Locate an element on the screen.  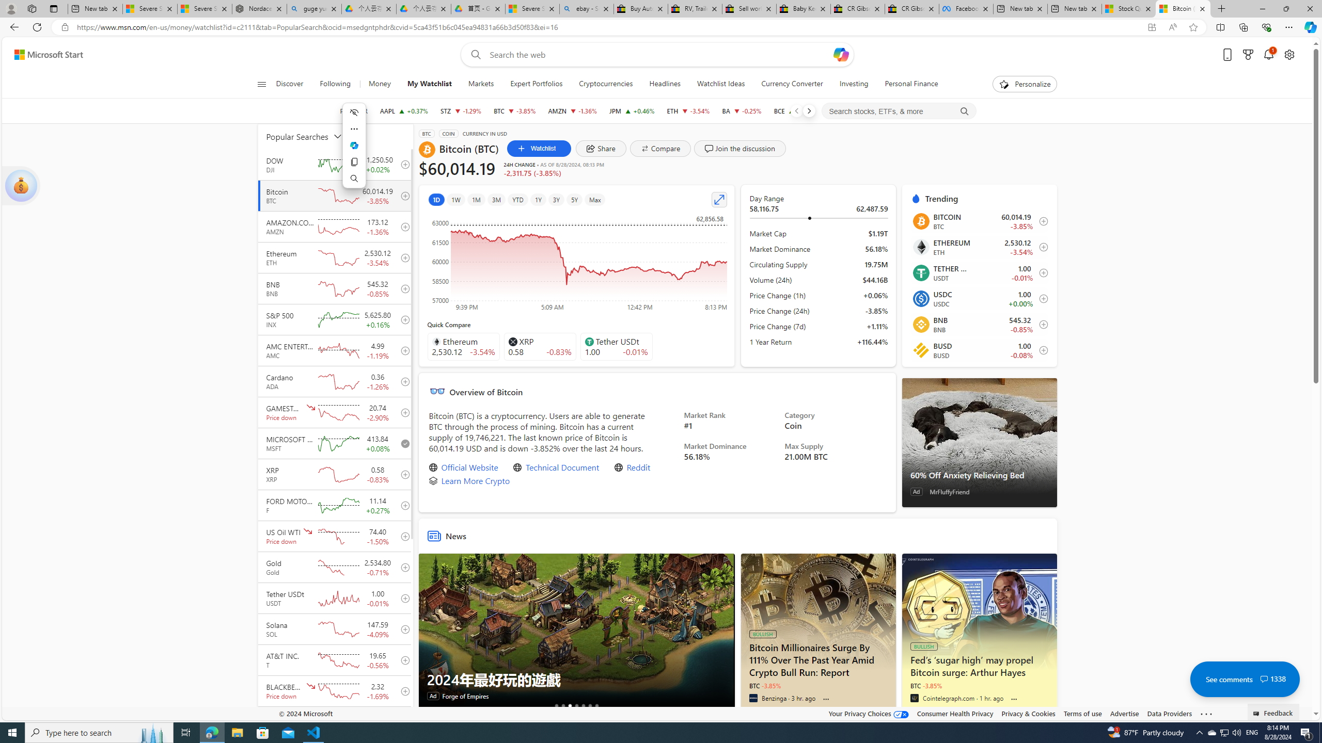
See comments 1338 is located at coordinates (1245, 679).